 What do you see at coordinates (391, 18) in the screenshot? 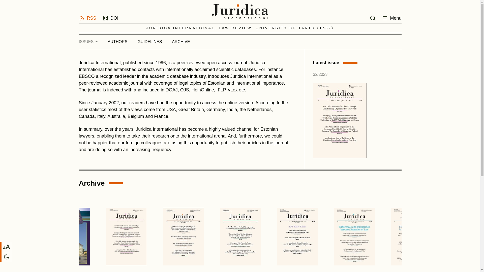
I see `Menu` at bounding box center [391, 18].